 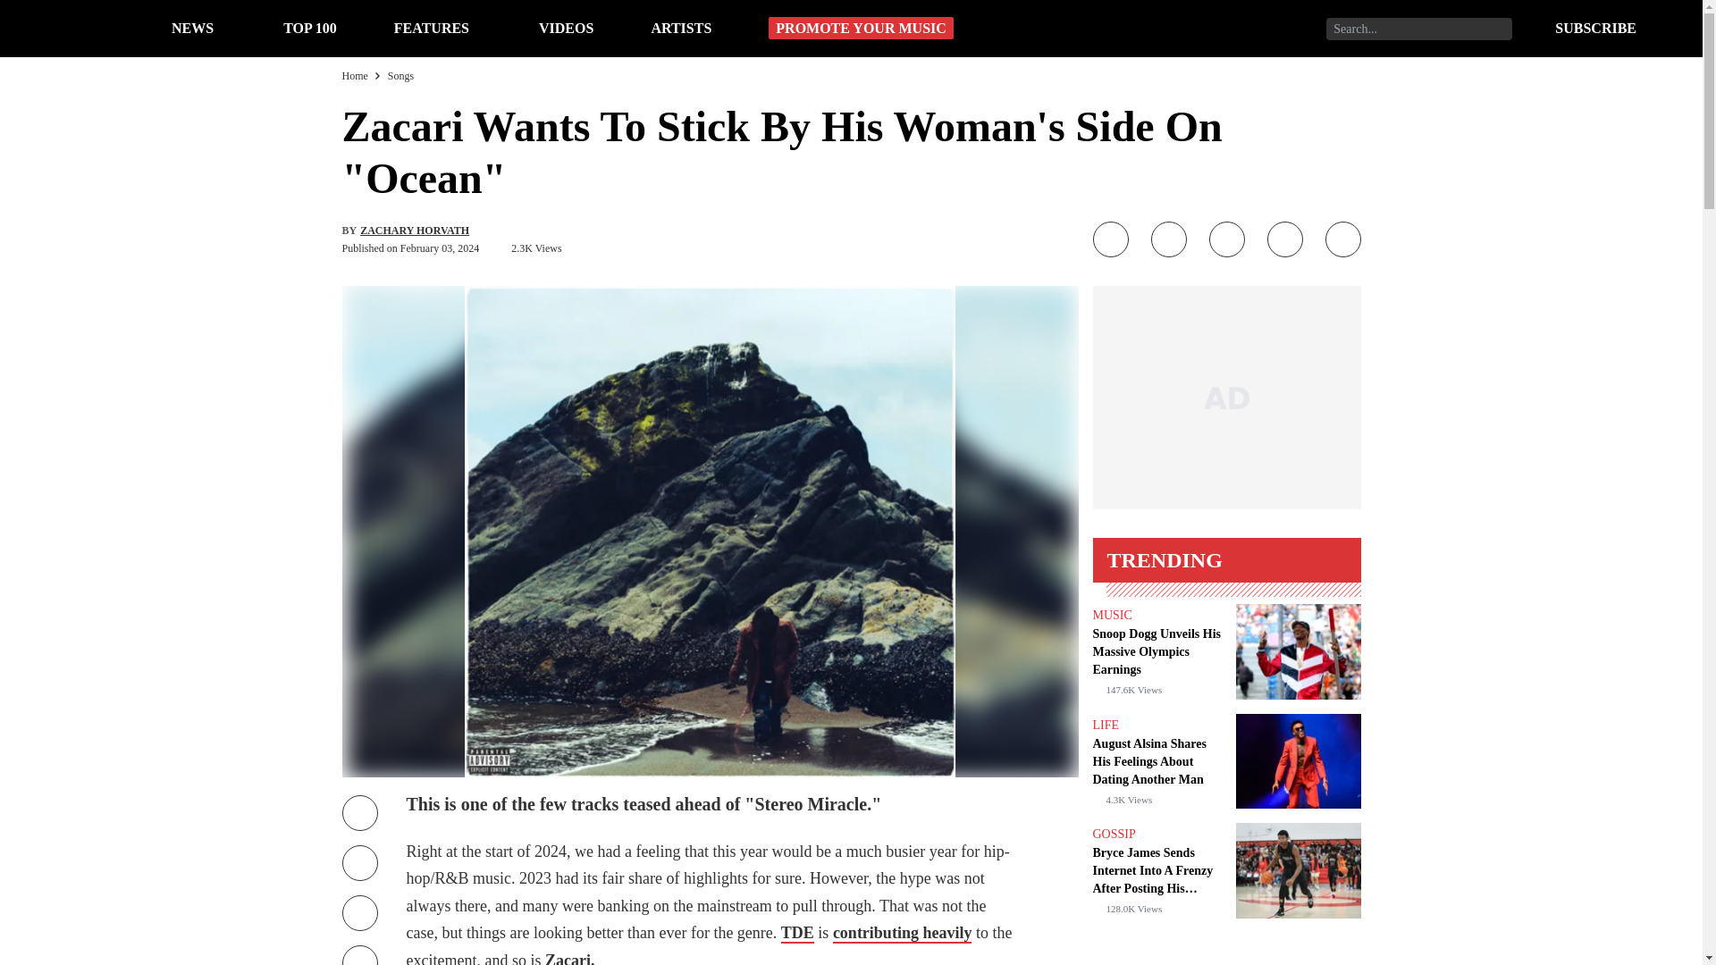 I want to click on Zacari., so click(x=570, y=958).